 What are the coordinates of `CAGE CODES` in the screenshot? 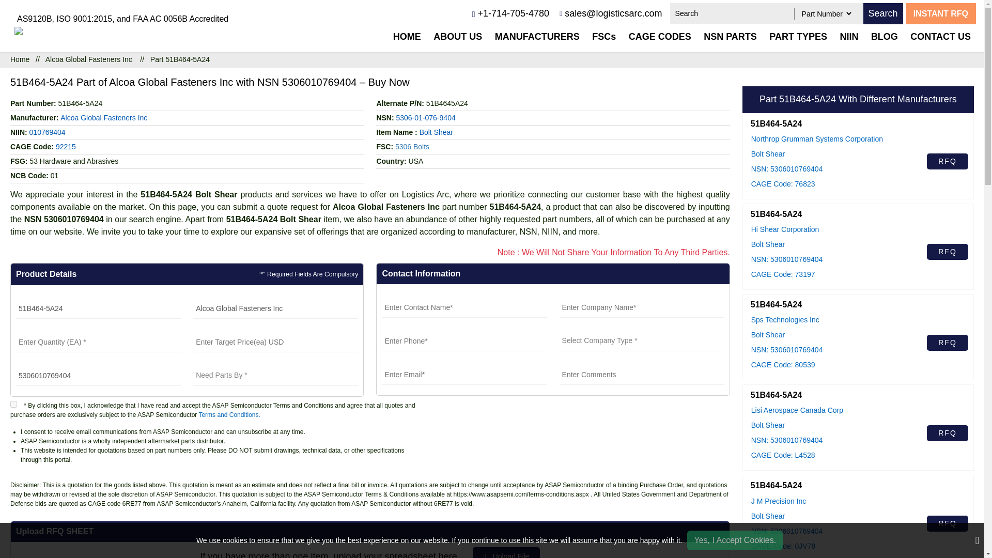 It's located at (660, 37).